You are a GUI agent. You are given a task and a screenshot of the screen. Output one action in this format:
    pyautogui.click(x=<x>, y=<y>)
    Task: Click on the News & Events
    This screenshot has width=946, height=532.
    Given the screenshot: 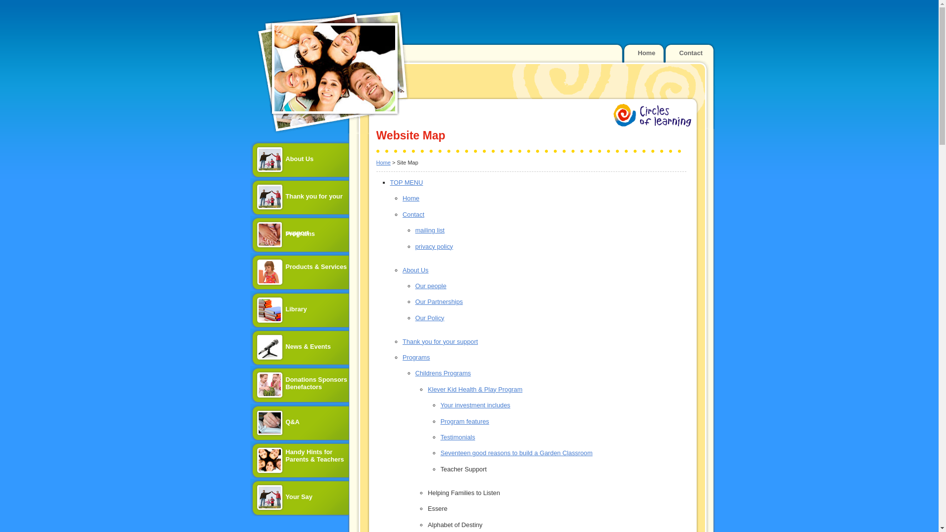 What is the action you would take?
    pyautogui.click(x=300, y=347)
    